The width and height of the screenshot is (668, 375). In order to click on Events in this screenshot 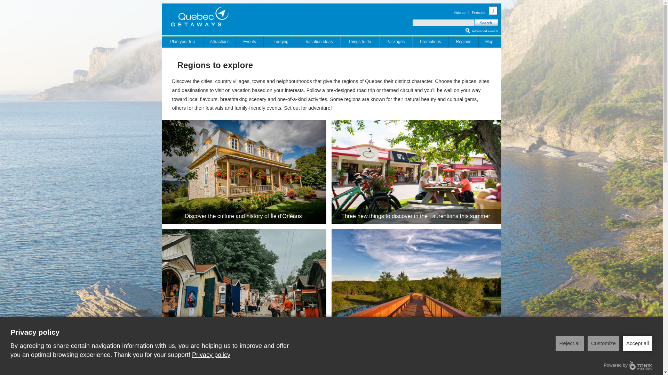, I will do `click(249, 41)`.